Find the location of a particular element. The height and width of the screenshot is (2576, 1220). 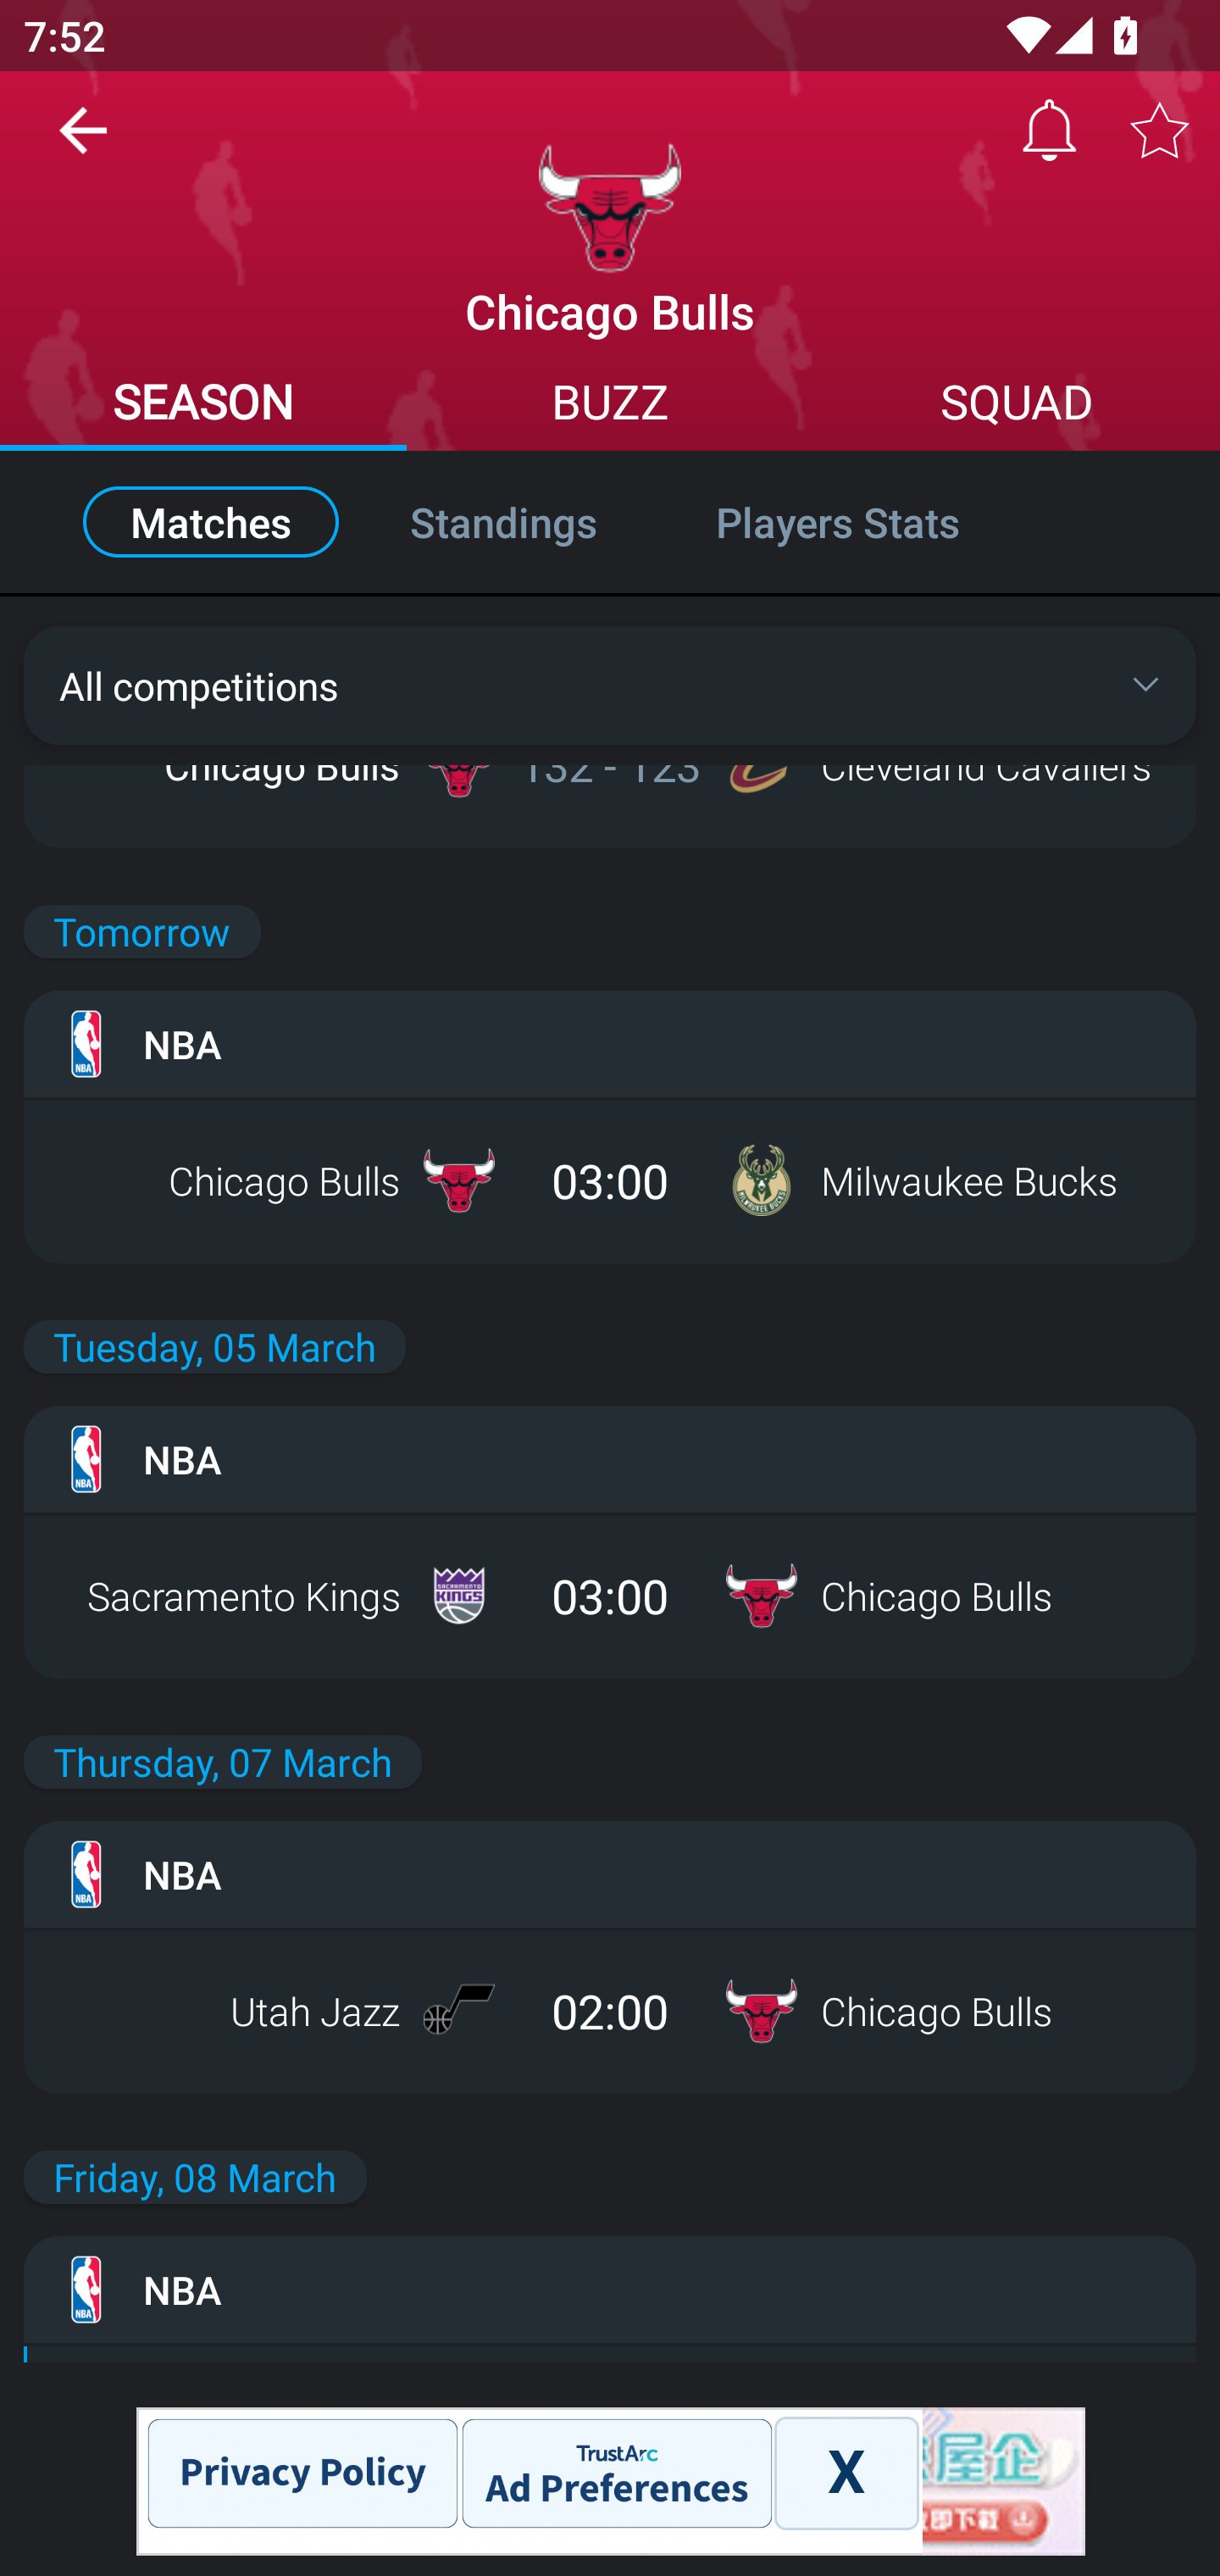

NBA is located at coordinates (610, 1459).